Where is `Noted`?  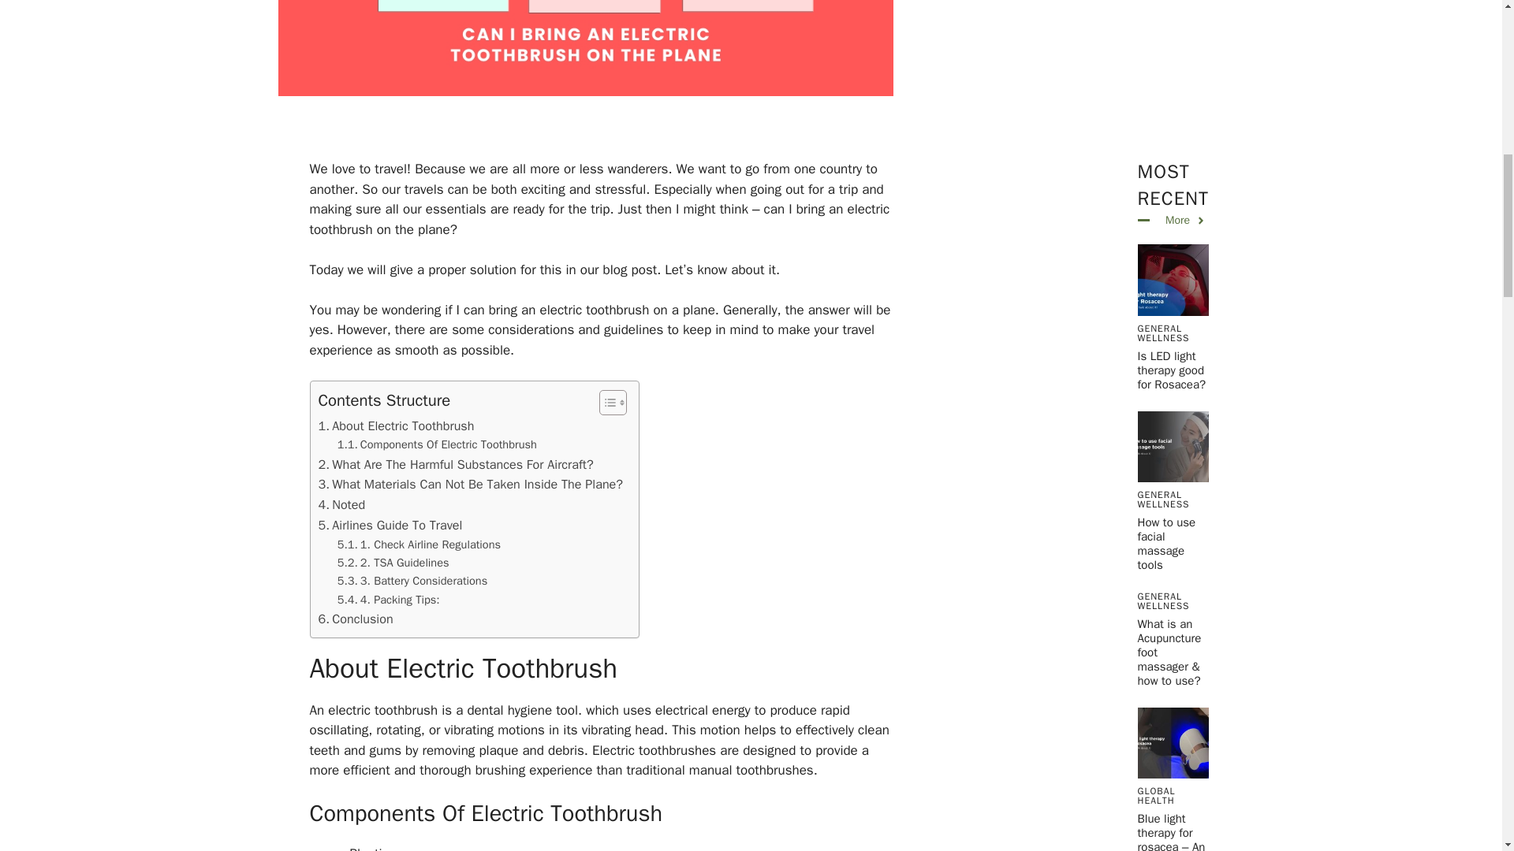
Noted is located at coordinates (342, 504).